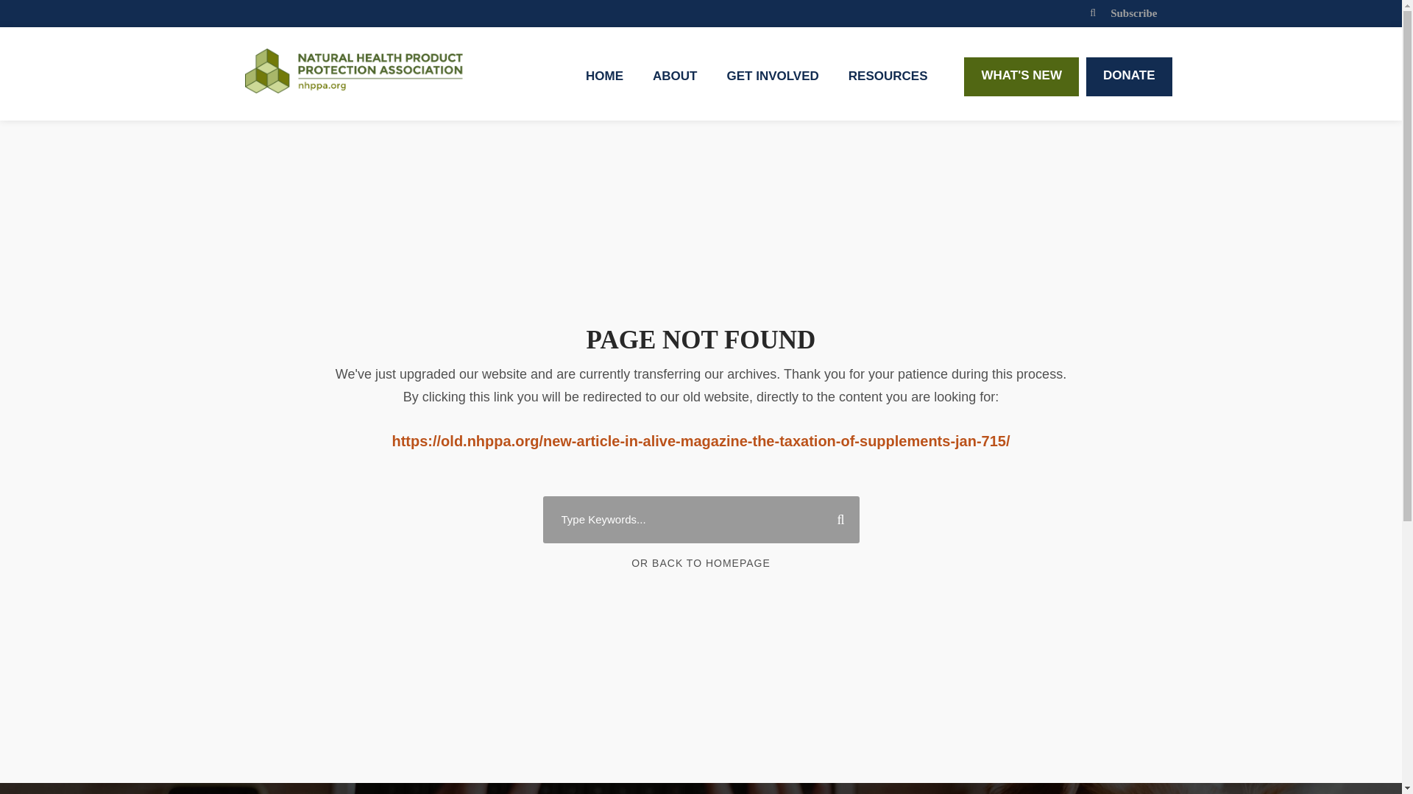 This screenshot has height=794, width=1413. I want to click on Search, so click(835, 519).